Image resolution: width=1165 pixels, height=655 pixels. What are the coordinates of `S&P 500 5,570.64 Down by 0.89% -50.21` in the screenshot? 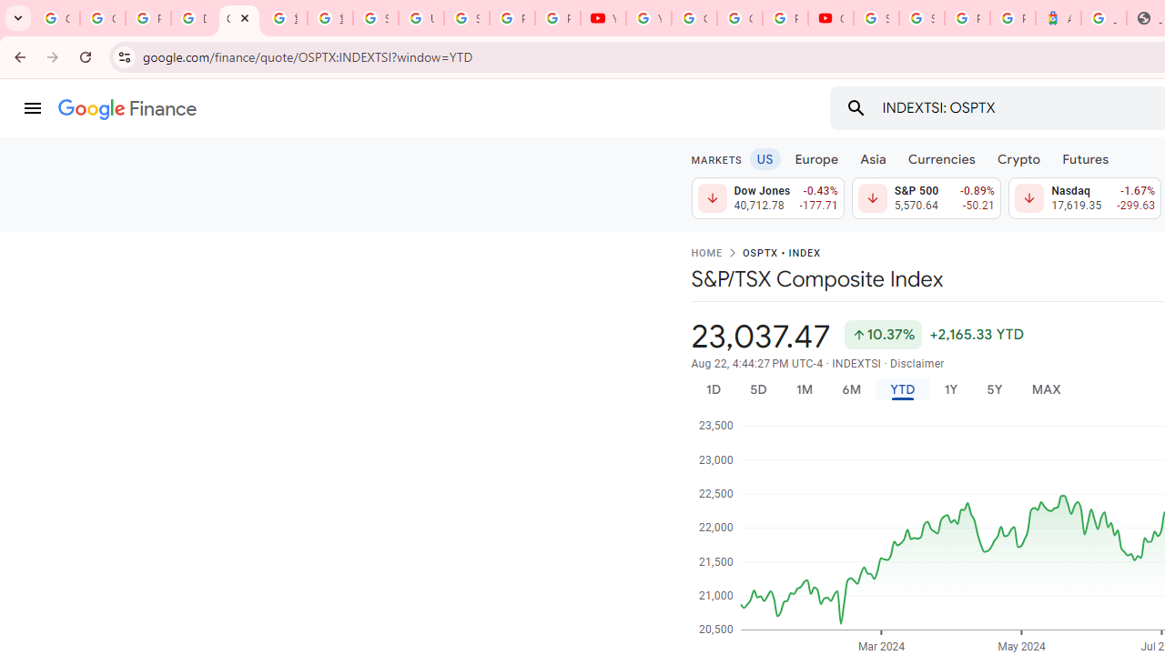 It's located at (926, 198).